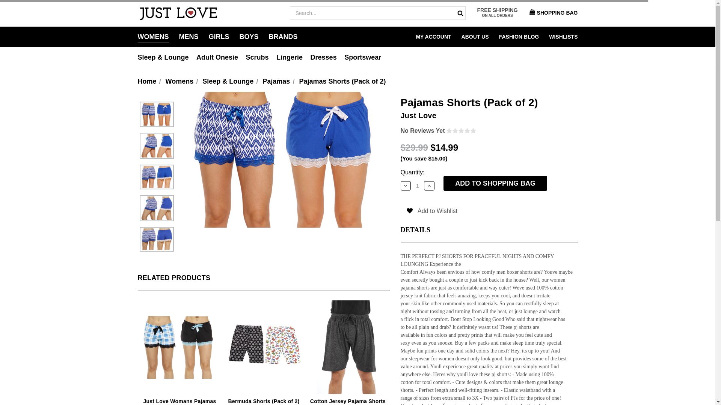 This screenshot has height=405, width=721. I want to click on Scrubs, so click(258, 58).